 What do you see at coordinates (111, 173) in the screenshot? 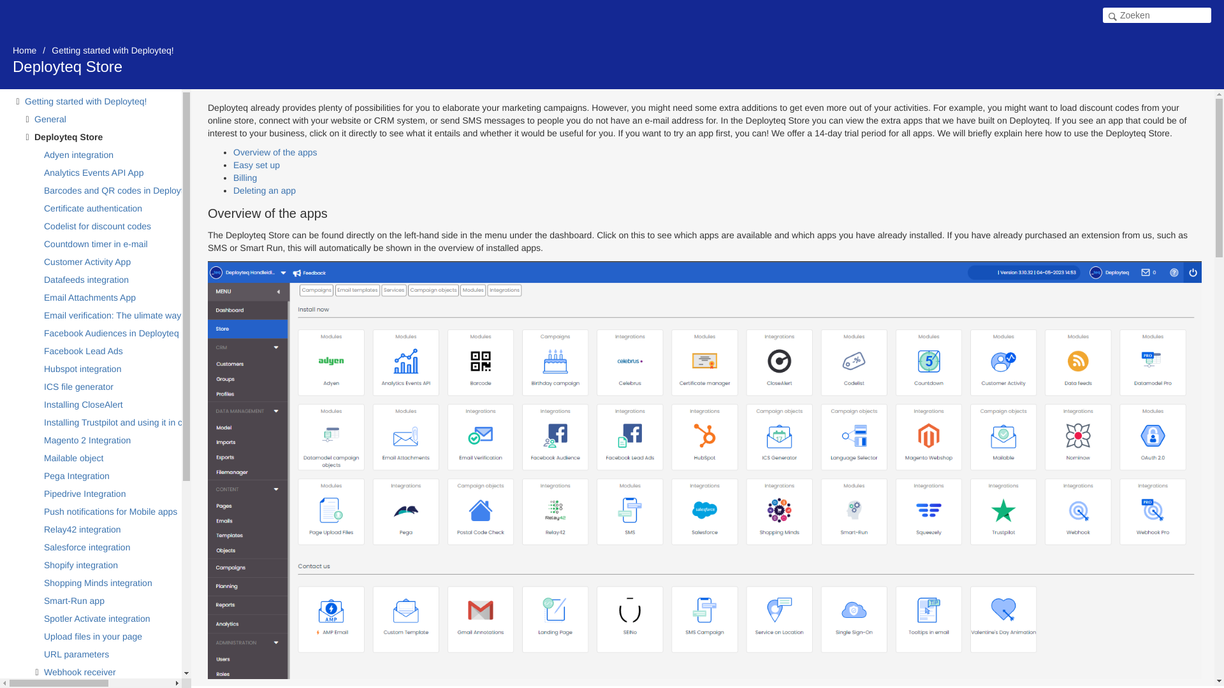
I see `Analytics Events API App` at bounding box center [111, 173].